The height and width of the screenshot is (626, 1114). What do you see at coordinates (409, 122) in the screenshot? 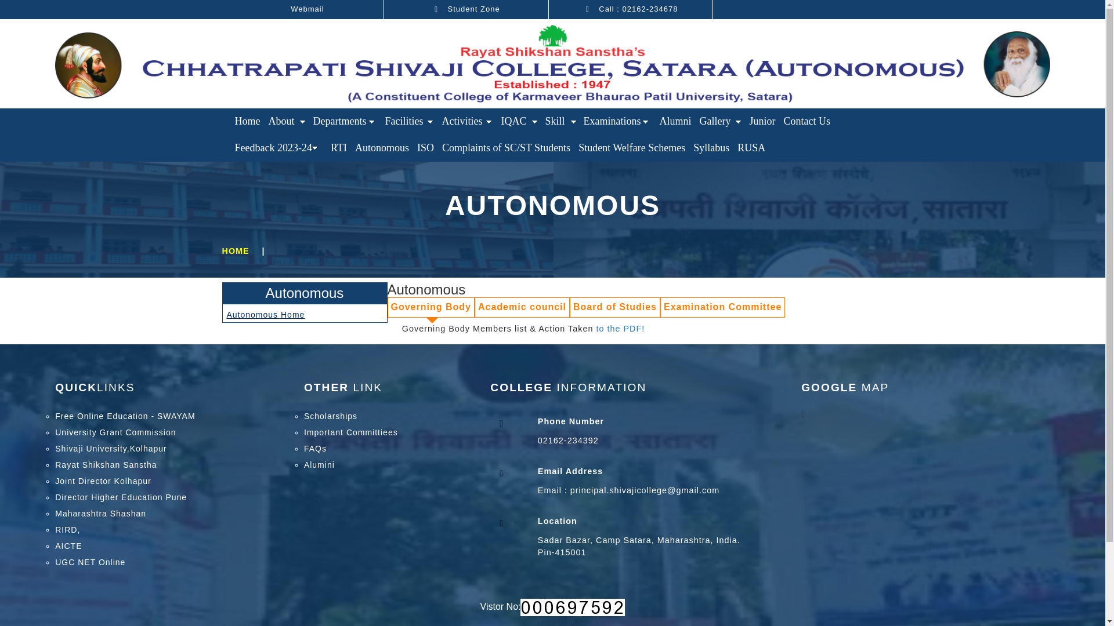
I see `Facilities` at bounding box center [409, 122].